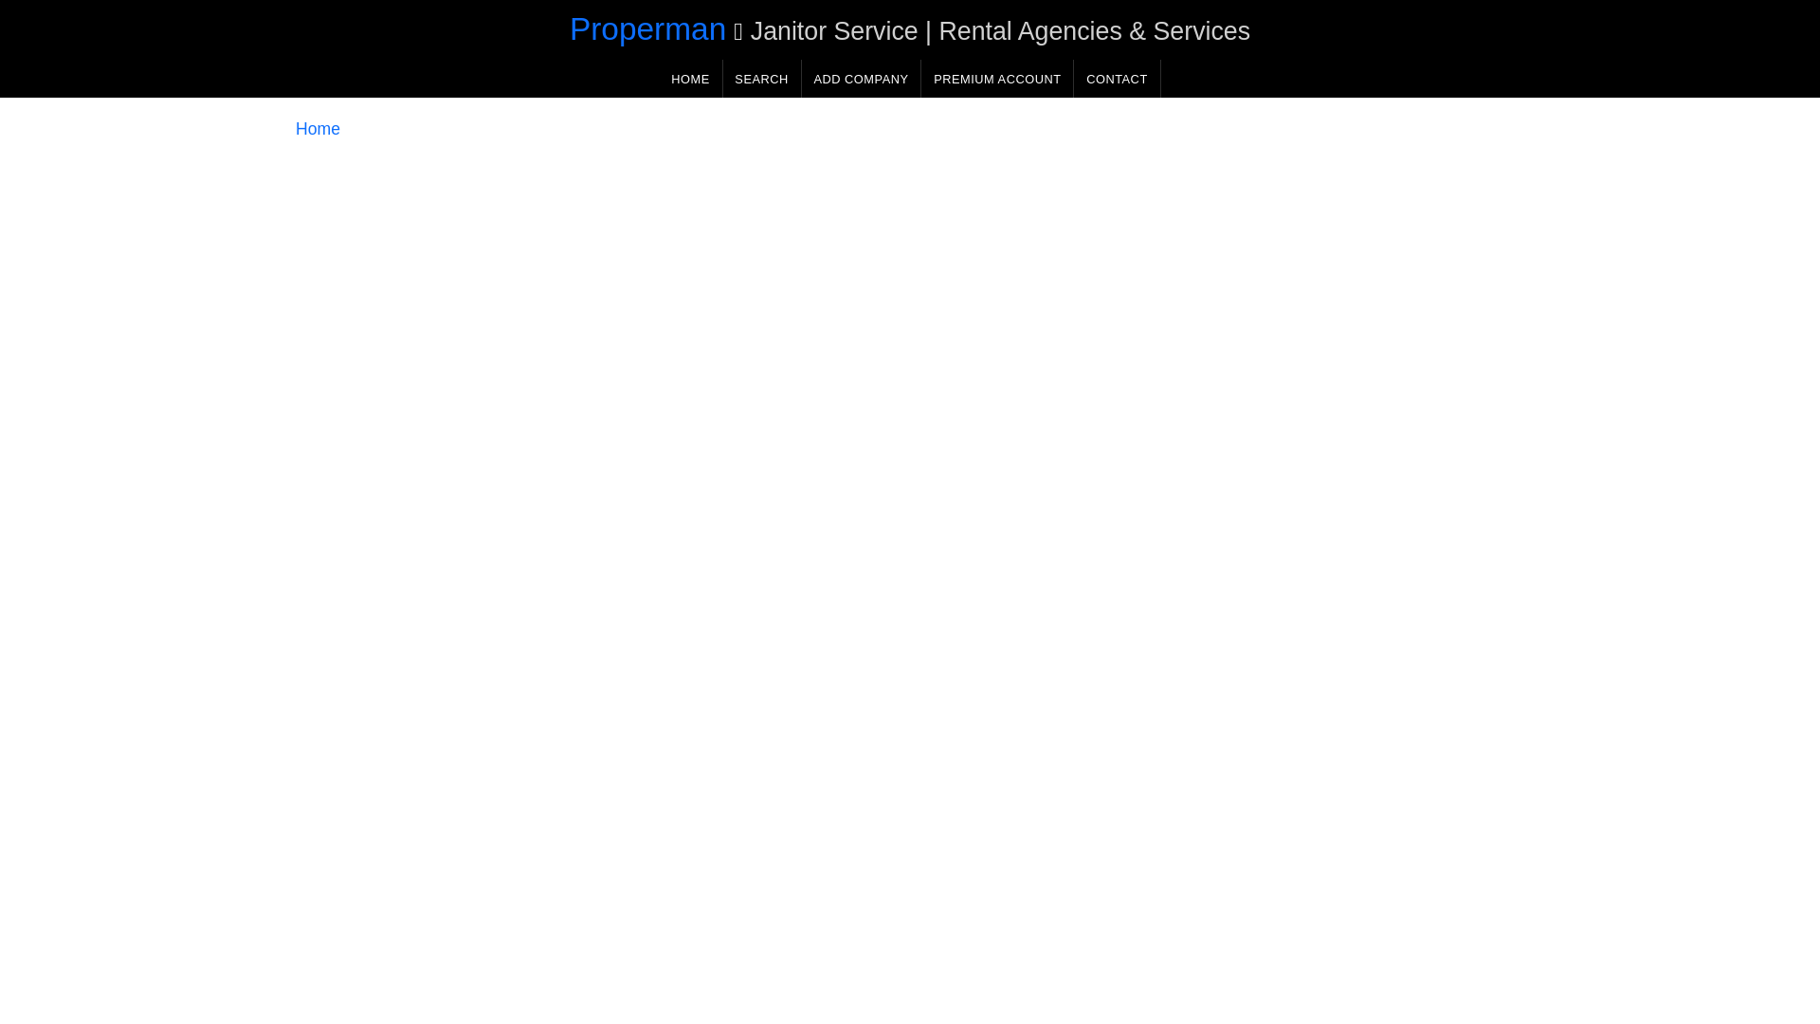  What do you see at coordinates (861, 78) in the screenshot?
I see `Add a new company` at bounding box center [861, 78].